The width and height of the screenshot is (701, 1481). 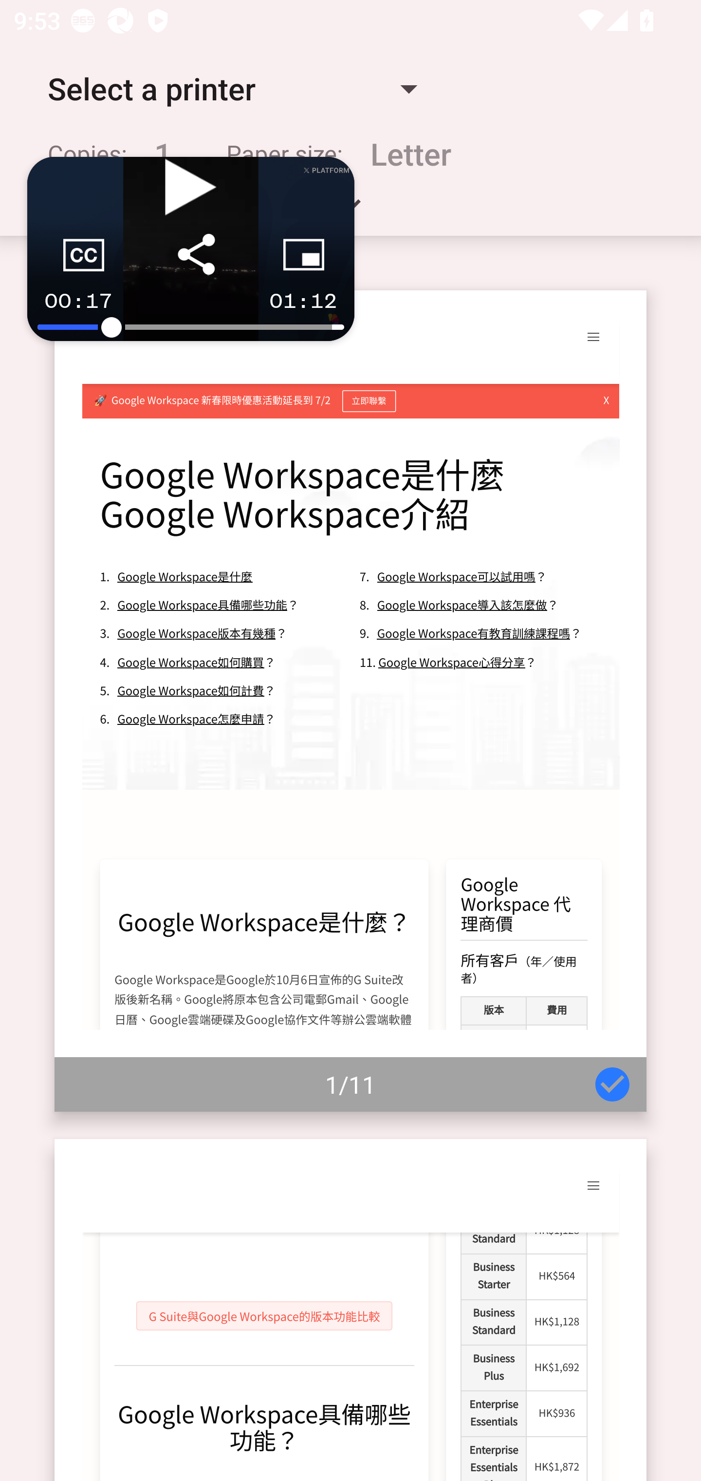 I want to click on Page 1 of 11 1/11, so click(x=350, y=701).